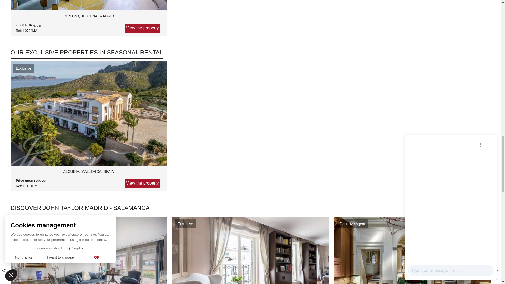  What do you see at coordinates (87, 54) in the screenshot?
I see `Our exclusive properties in seasonal rental` at bounding box center [87, 54].